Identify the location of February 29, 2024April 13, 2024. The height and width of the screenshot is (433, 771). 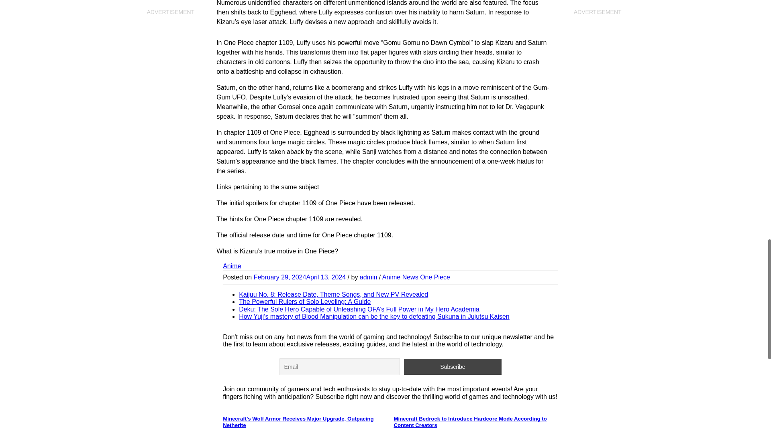
(300, 277).